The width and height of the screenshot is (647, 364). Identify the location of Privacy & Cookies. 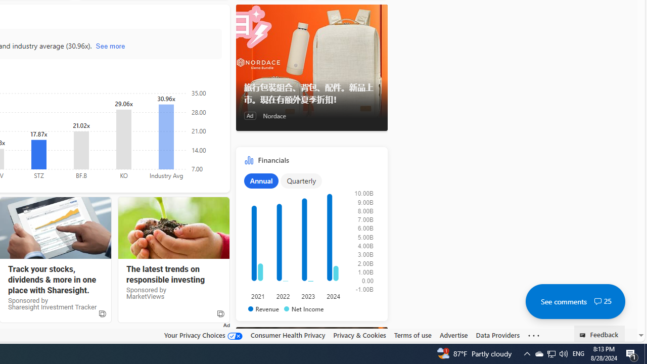
(360, 335).